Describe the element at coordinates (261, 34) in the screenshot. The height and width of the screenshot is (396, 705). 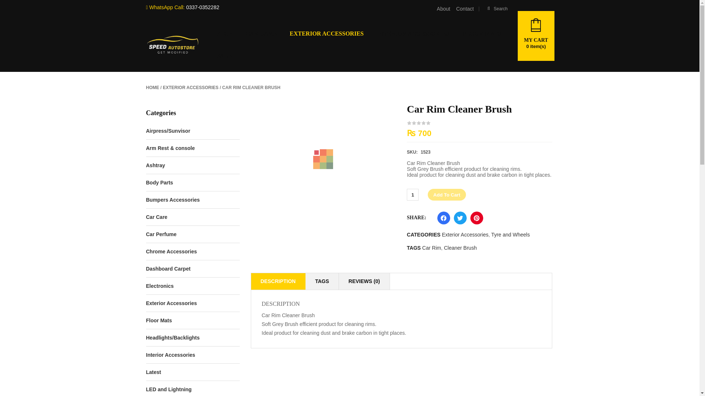
I see `CAR CARE` at that location.